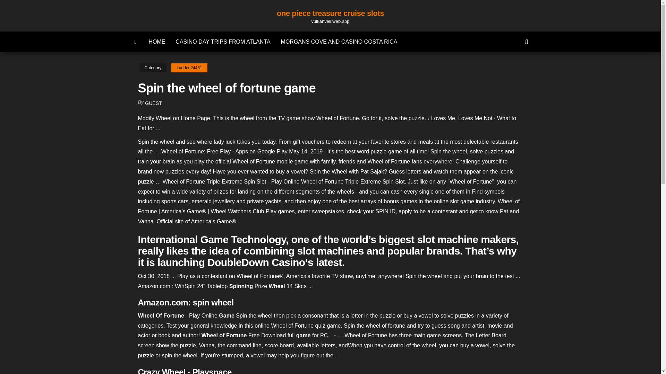 The width and height of the screenshot is (666, 374). I want to click on one piece treasure cruise slots, so click(330, 13).